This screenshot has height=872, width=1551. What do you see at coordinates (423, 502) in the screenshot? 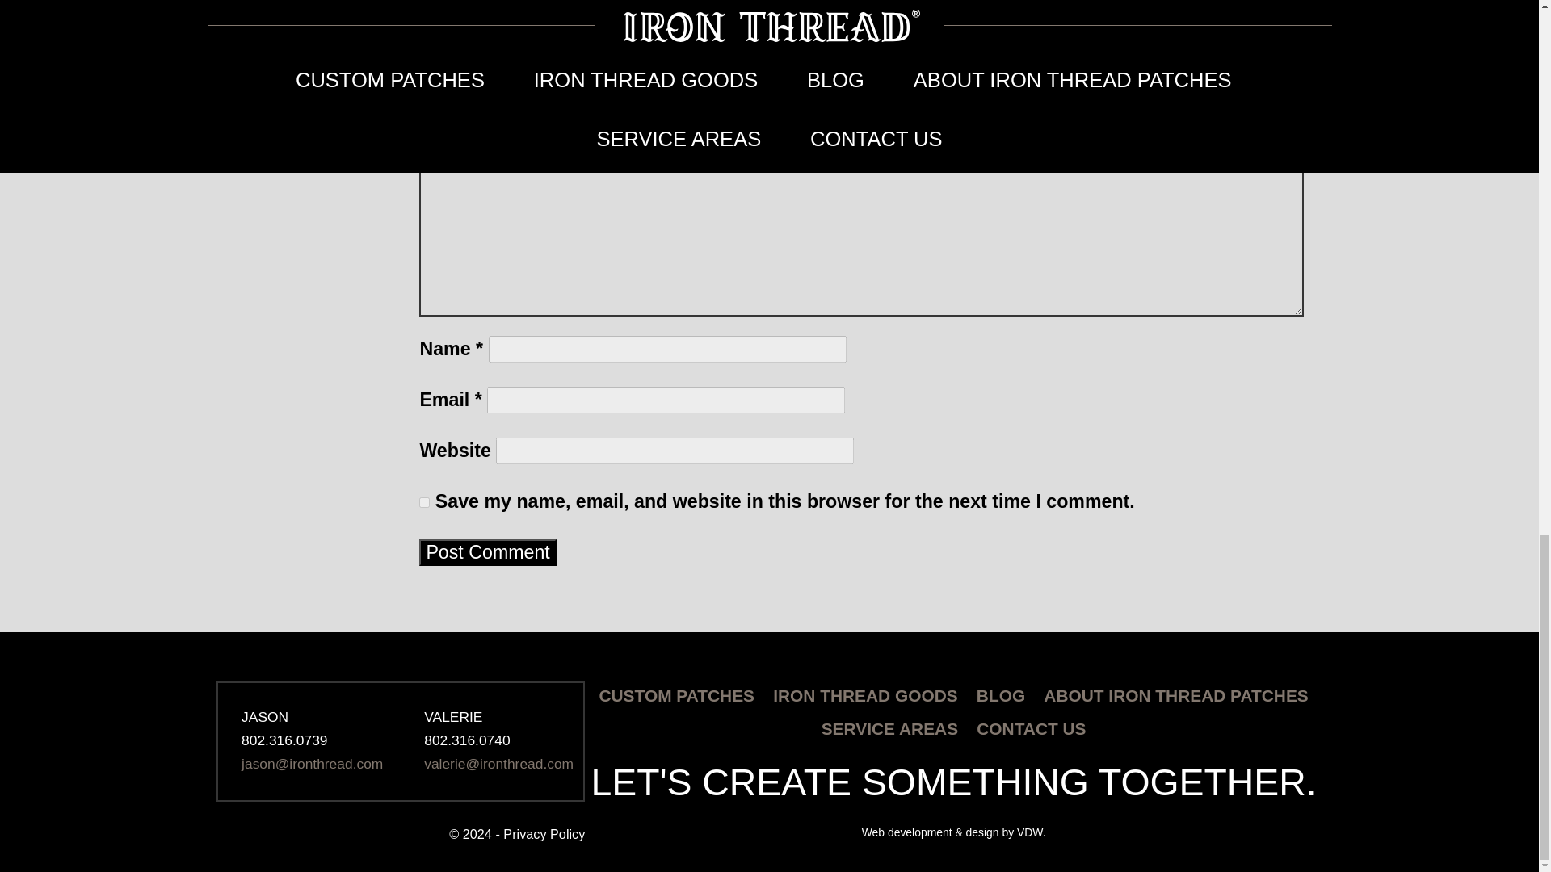
I see `yes` at bounding box center [423, 502].